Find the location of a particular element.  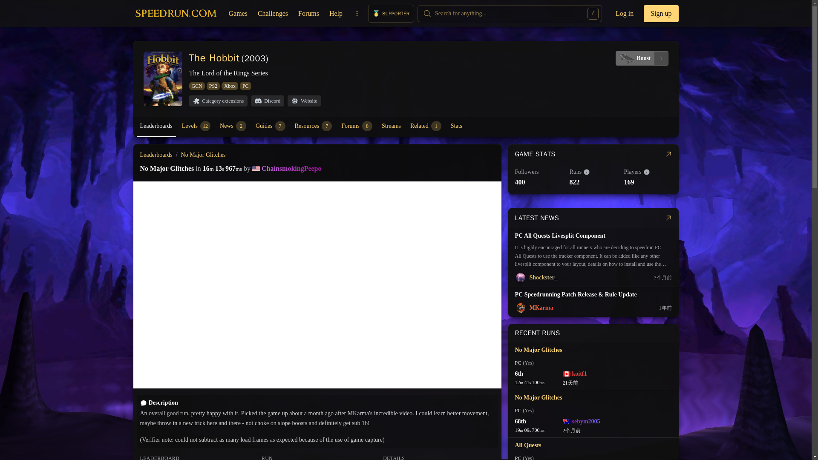

Challenges is located at coordinates (313, 126).